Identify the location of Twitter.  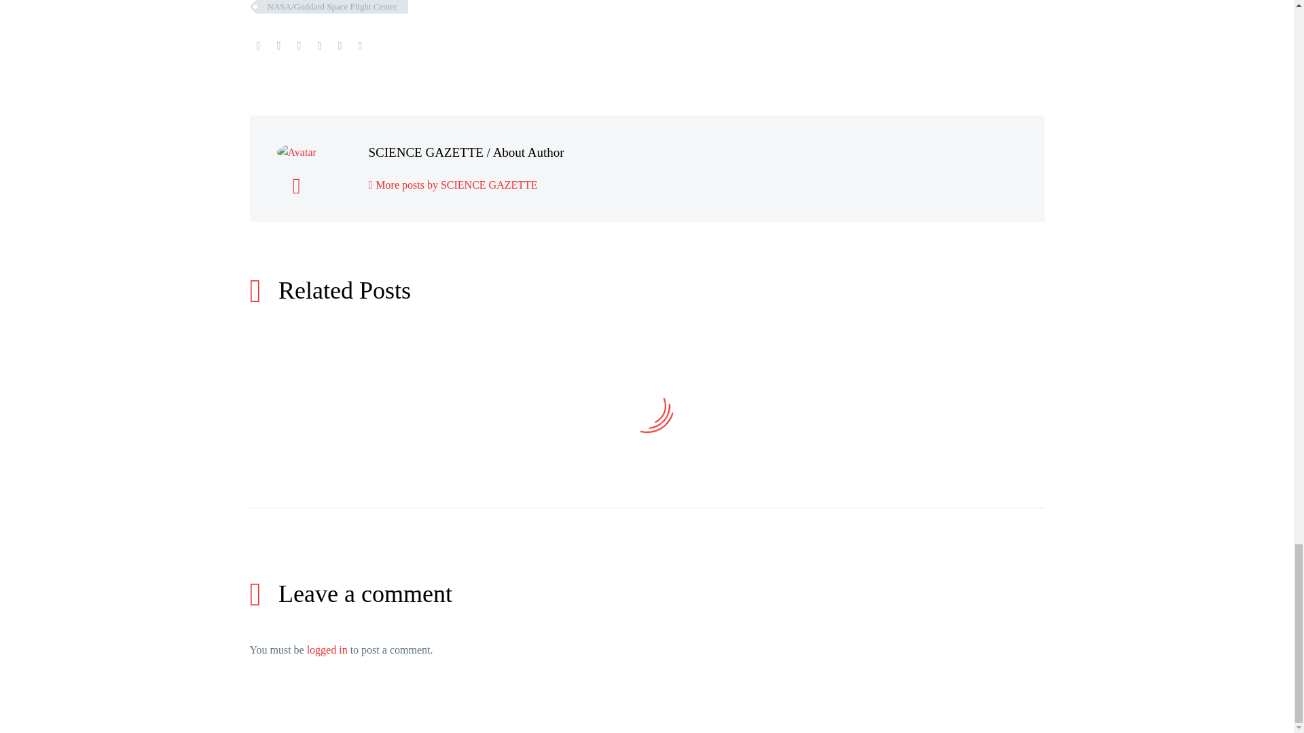
(278, 46).